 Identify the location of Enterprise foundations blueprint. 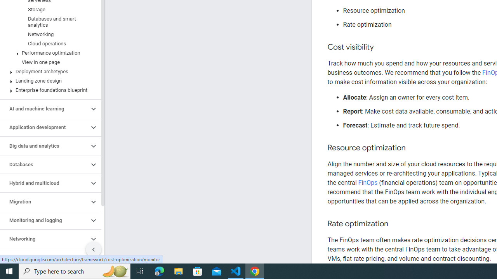
(49, 90).